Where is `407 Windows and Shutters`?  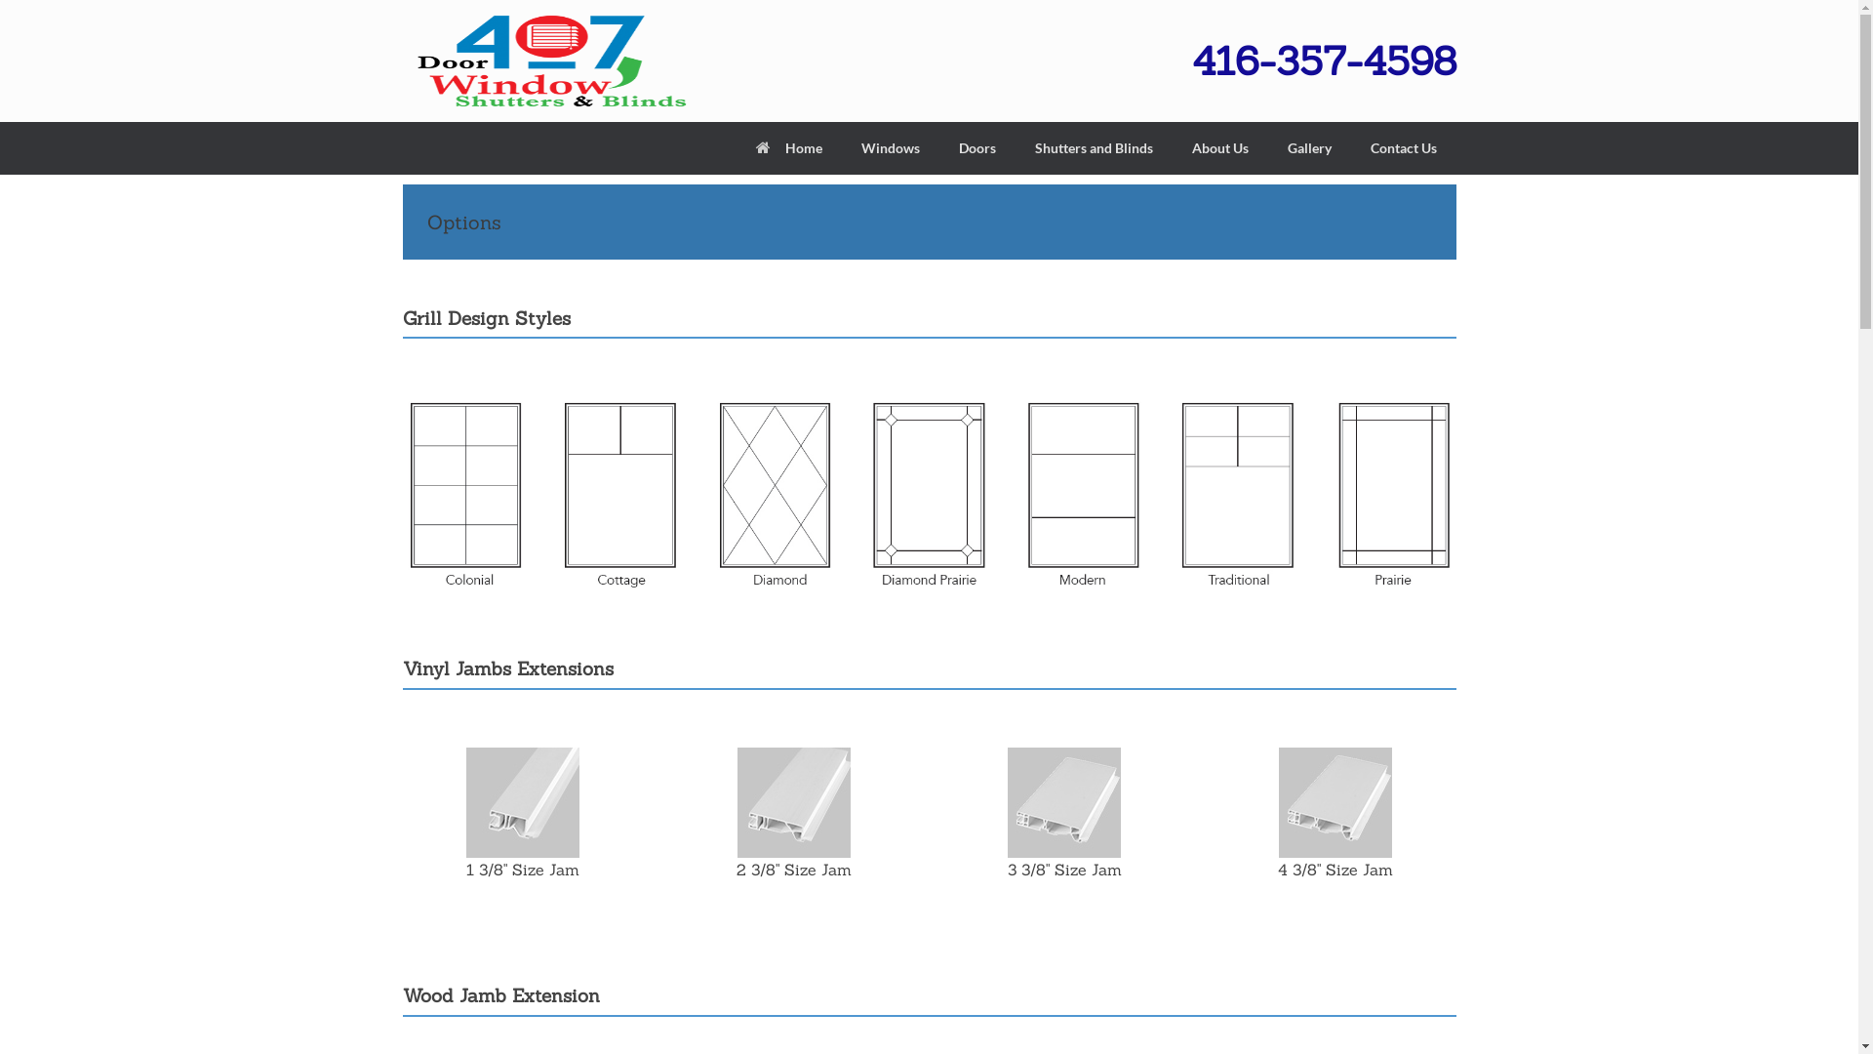 407 Windows and Shutters is located at coordinates (548, 61).